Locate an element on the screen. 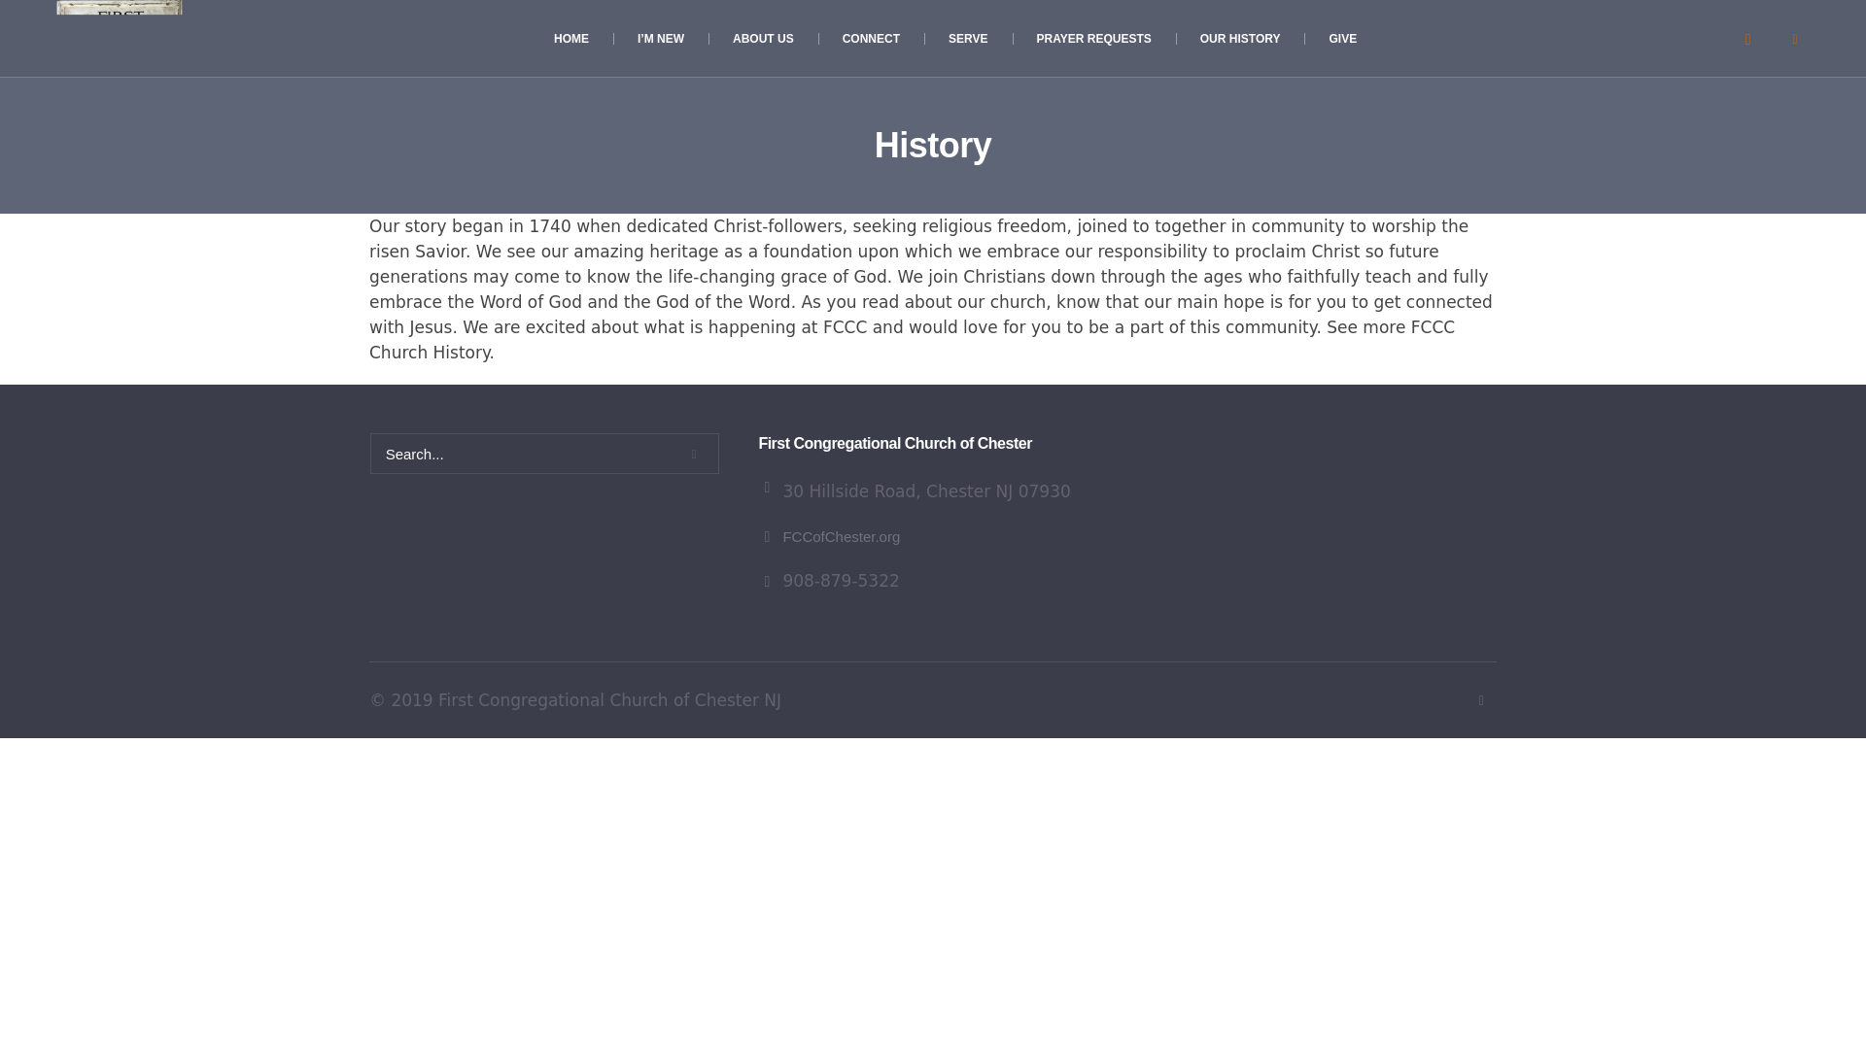 The height and width of the screenshot is (1049, 1866). HOME is located at coordinates (571, 38).